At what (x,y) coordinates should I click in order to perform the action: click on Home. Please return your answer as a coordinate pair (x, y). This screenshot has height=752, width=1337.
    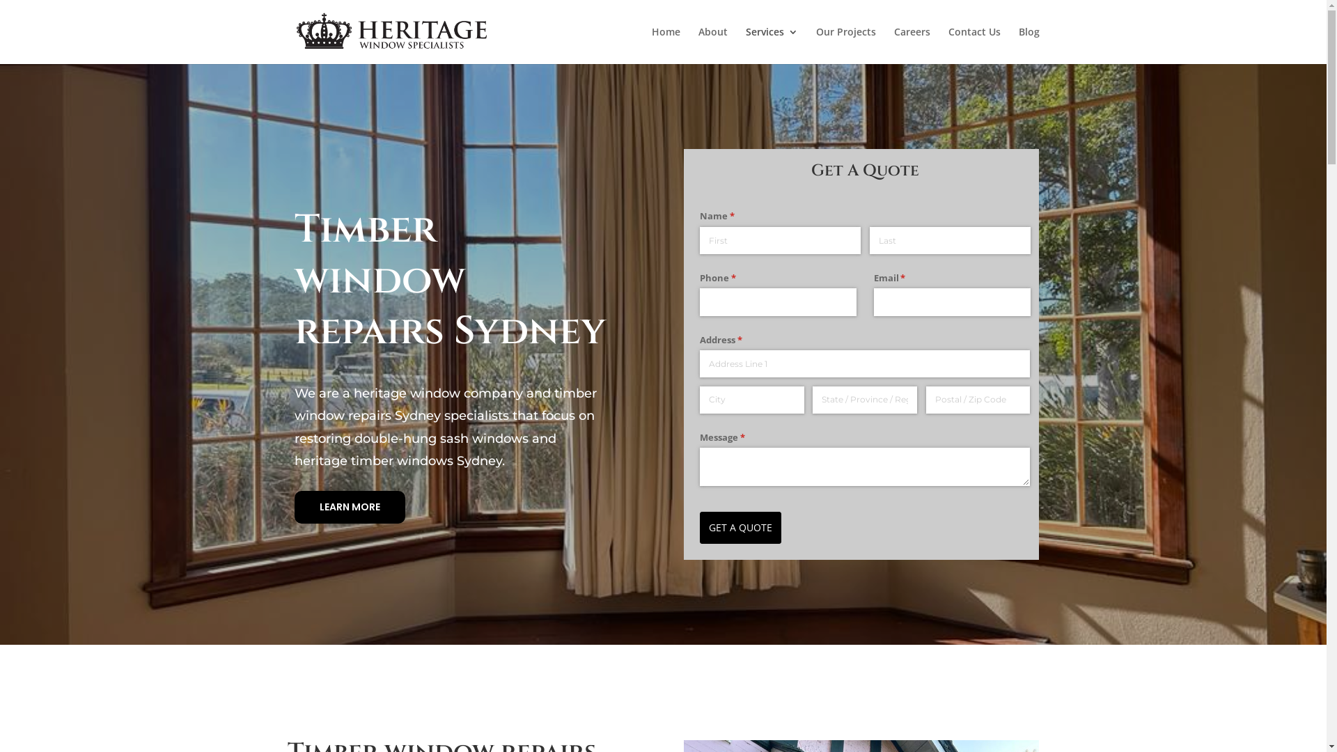
    Looking at the image, I should click on (666, 45).